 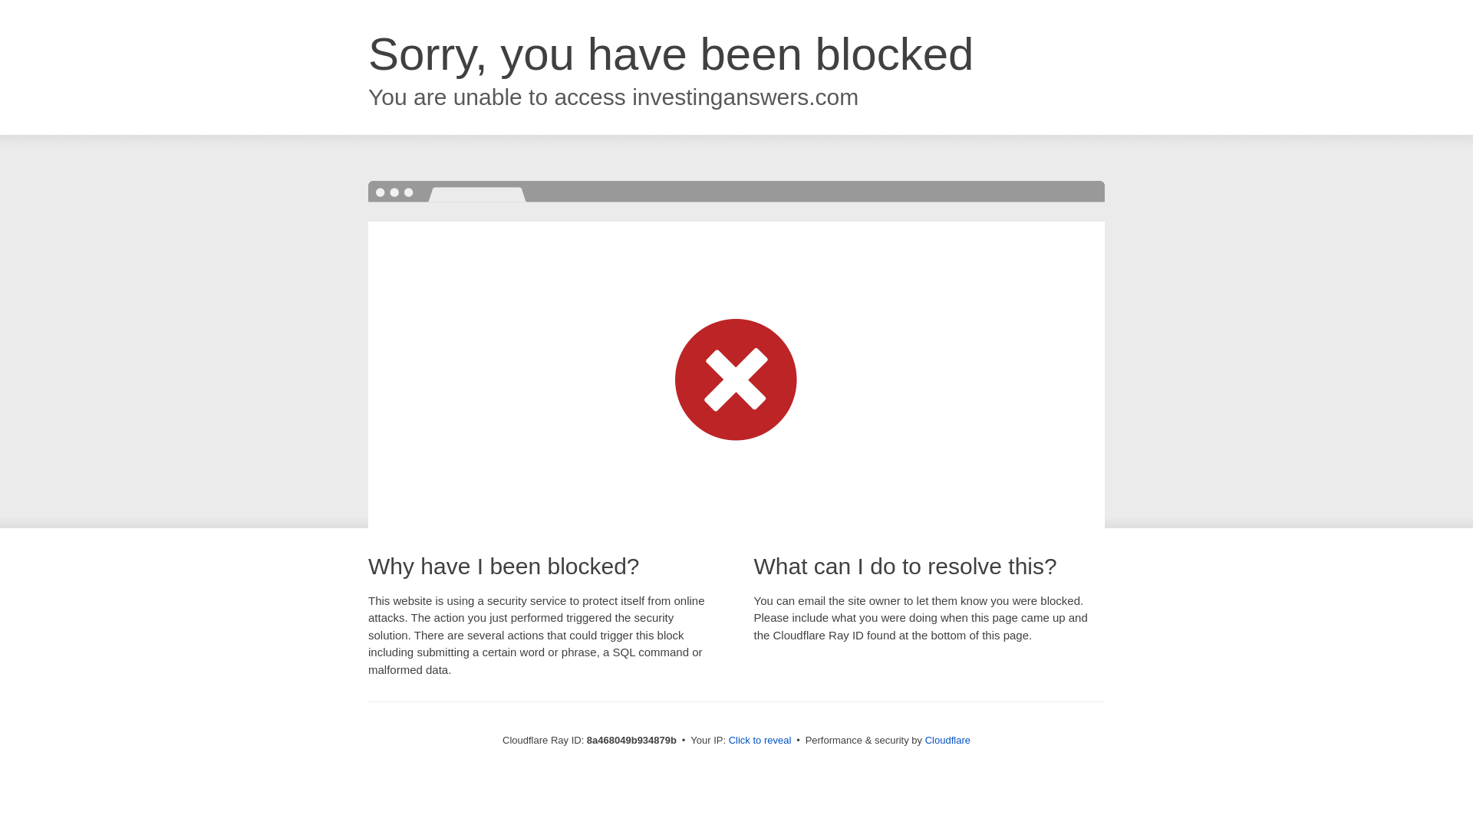 I want to click on Click to reveal, so click(x=760, y=741).